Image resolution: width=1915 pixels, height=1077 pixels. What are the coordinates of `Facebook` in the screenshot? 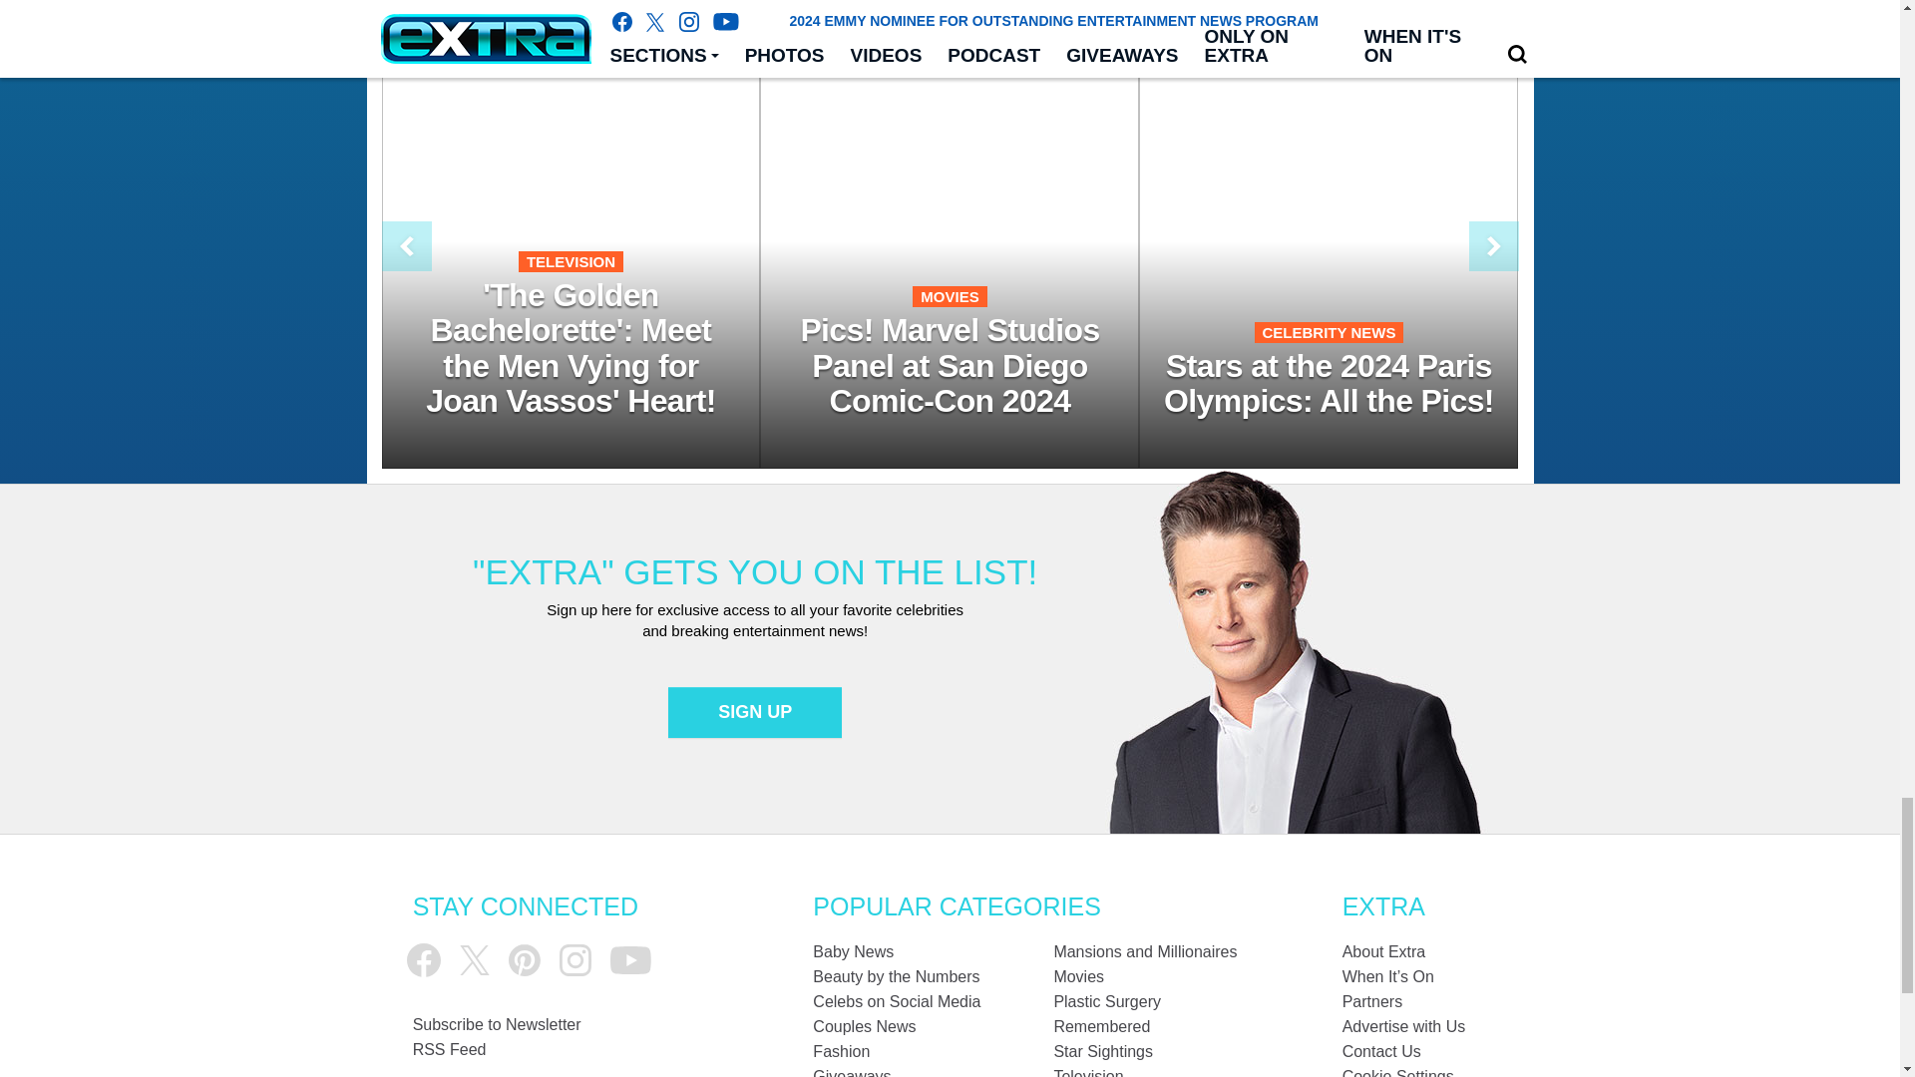 It's located at (423, 959).